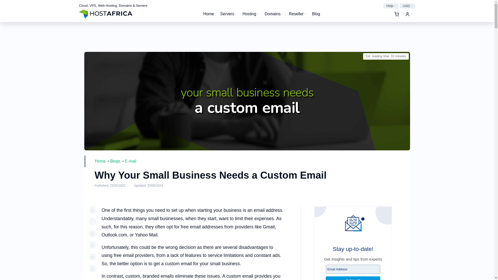  What do you see at coordinates (274, 14) in the screenshot?
I see `Domains` at bounding box center [274, 14].